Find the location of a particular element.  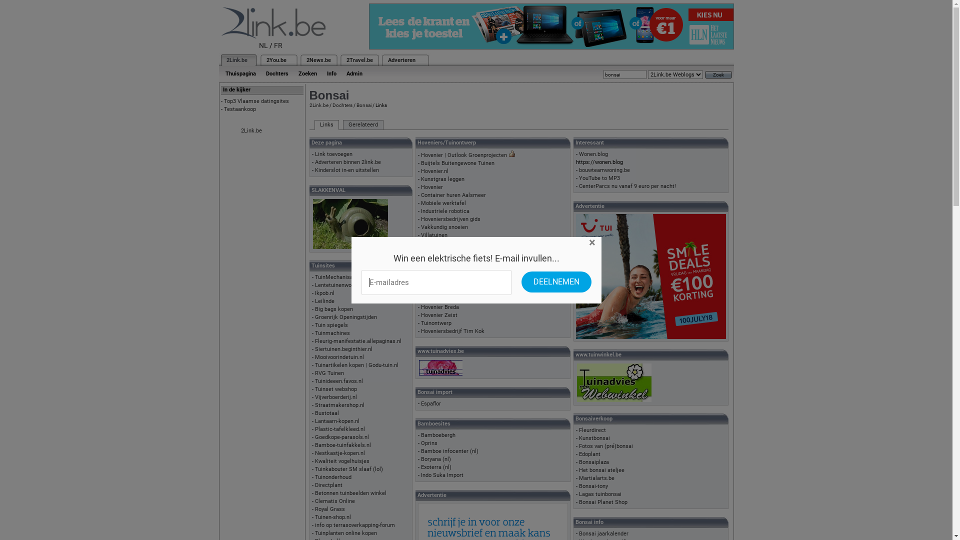

Bonsai jaarkalender is located at coordinates (604, 534).